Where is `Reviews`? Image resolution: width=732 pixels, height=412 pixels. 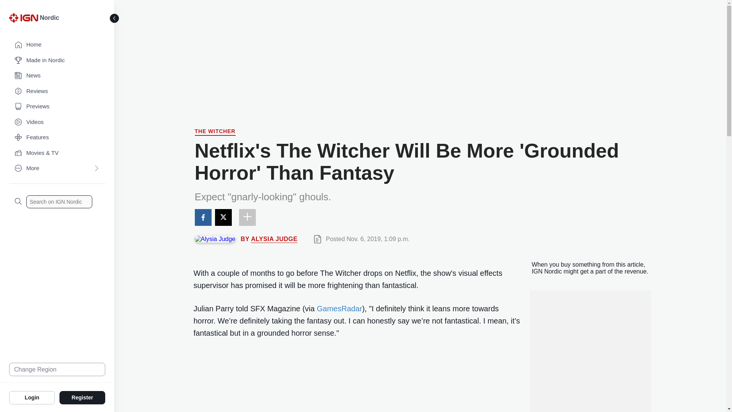
Reviews is located at coordinates (57, 92).